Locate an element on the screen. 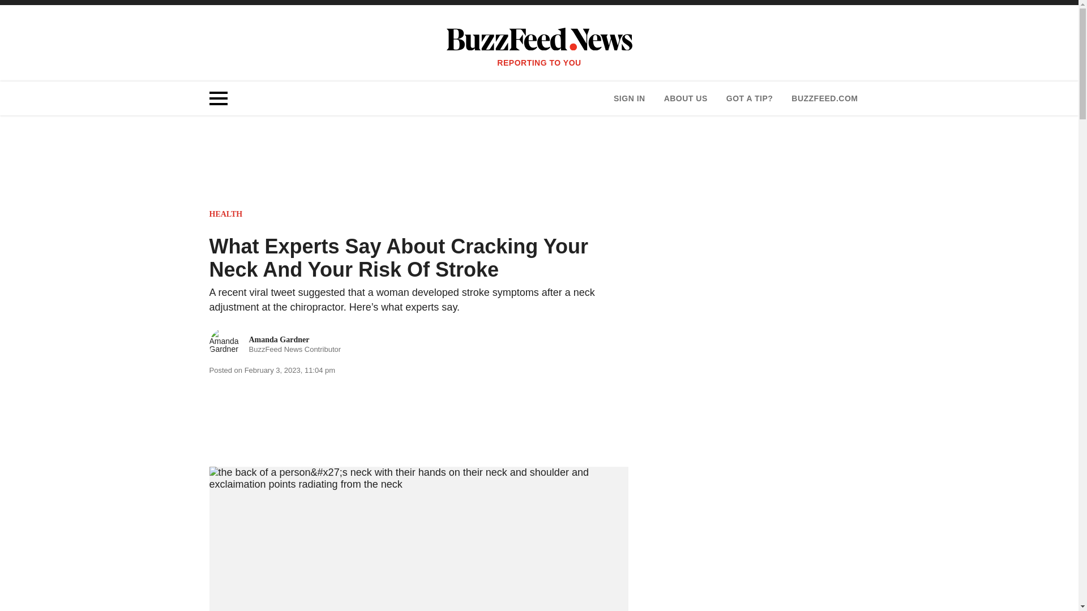 The height and width of the screenshot is (611, 1087). BUZZFEED.COM is located at coordinates (824, 98).